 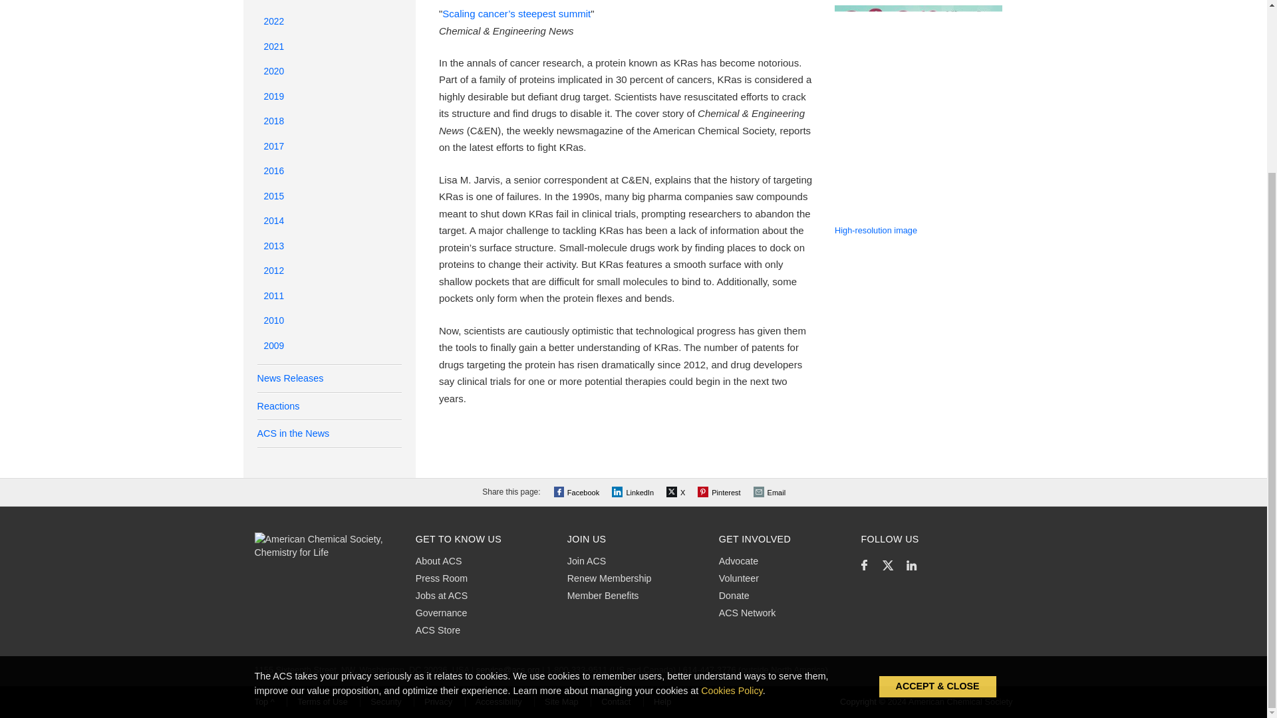 What do you see at coordinates (771, 492) in the screenshot?
I see `Email` at bounding box center [771, 492].